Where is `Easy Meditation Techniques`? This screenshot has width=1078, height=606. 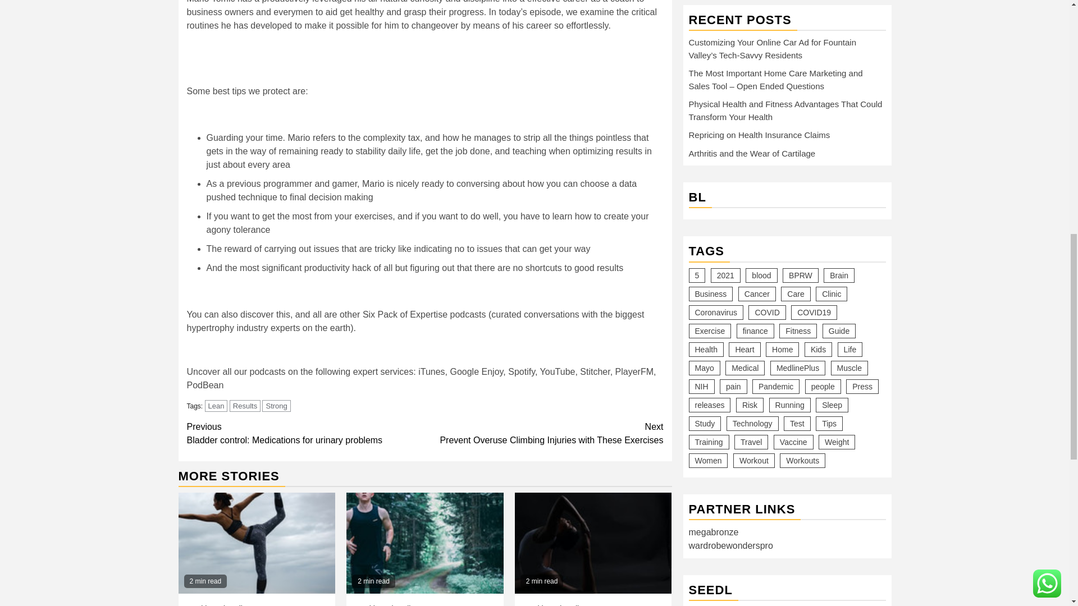
Easy Meditation Techniques is located at coordinates (391, 604).